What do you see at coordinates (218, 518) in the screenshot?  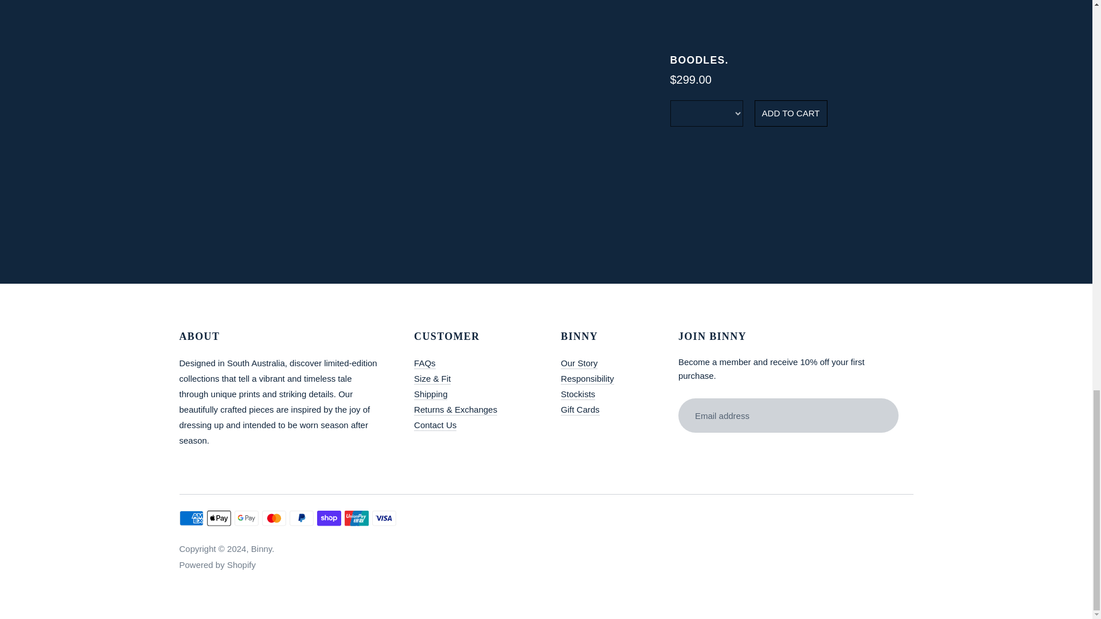 I see `Apple Pay` at bounding box center [218, 518].